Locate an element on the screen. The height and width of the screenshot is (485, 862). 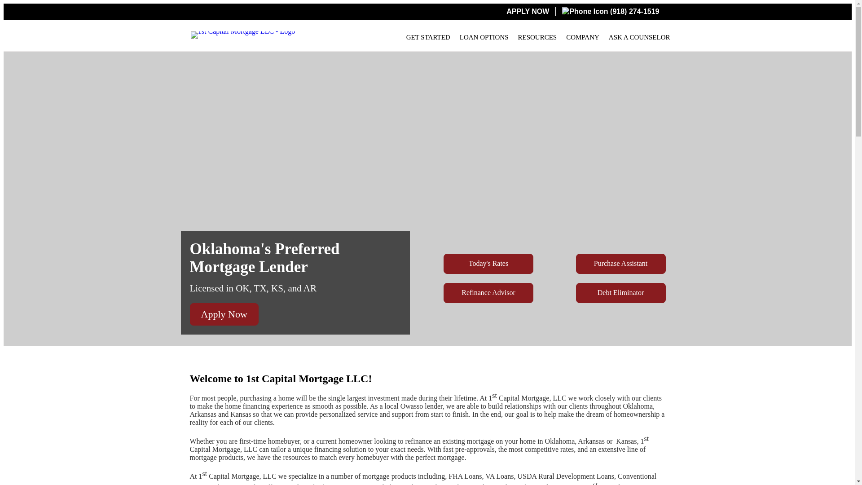
Today's Rates is located at coordinates (488, 264).